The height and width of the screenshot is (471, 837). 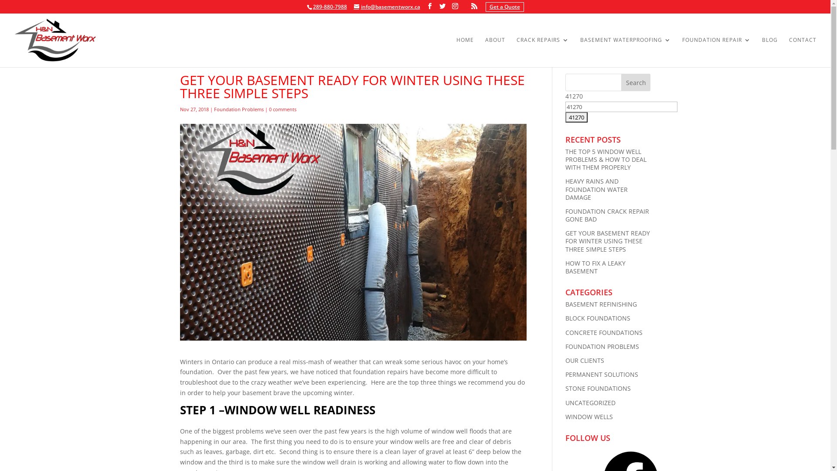 What do you see at coordinates (505, 7) in the screenshot?
I see `Get a Quote` at bounding box center [505, 7].